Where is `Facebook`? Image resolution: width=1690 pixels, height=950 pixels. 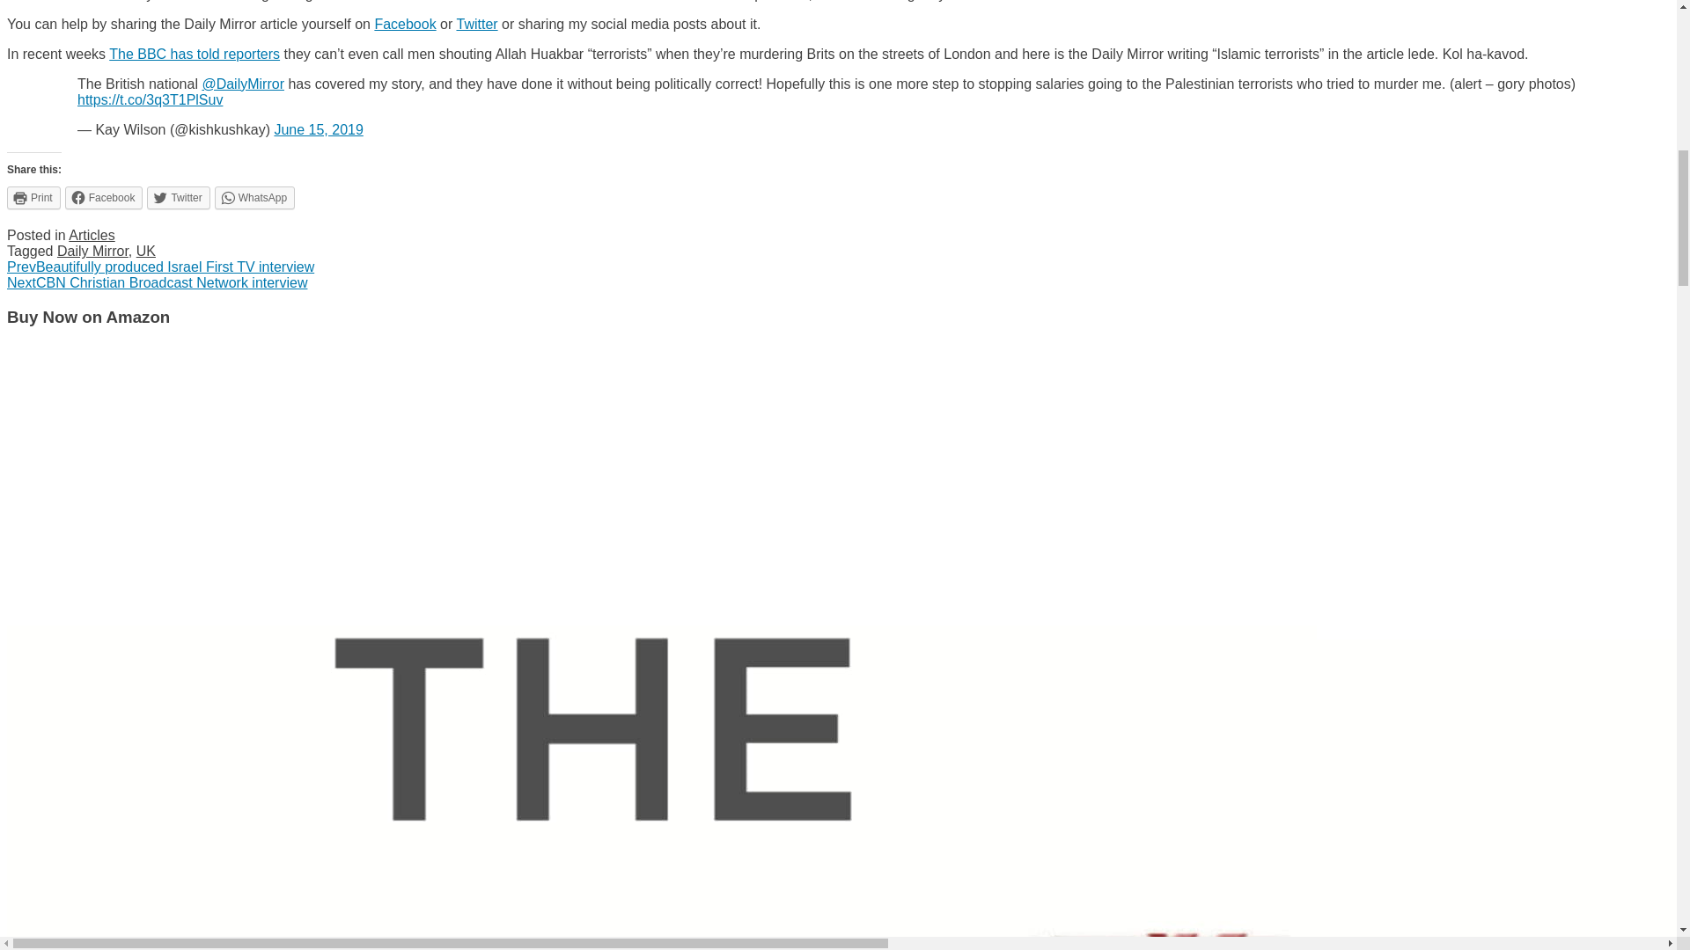 Facebook is located at coordinates (104, 197).